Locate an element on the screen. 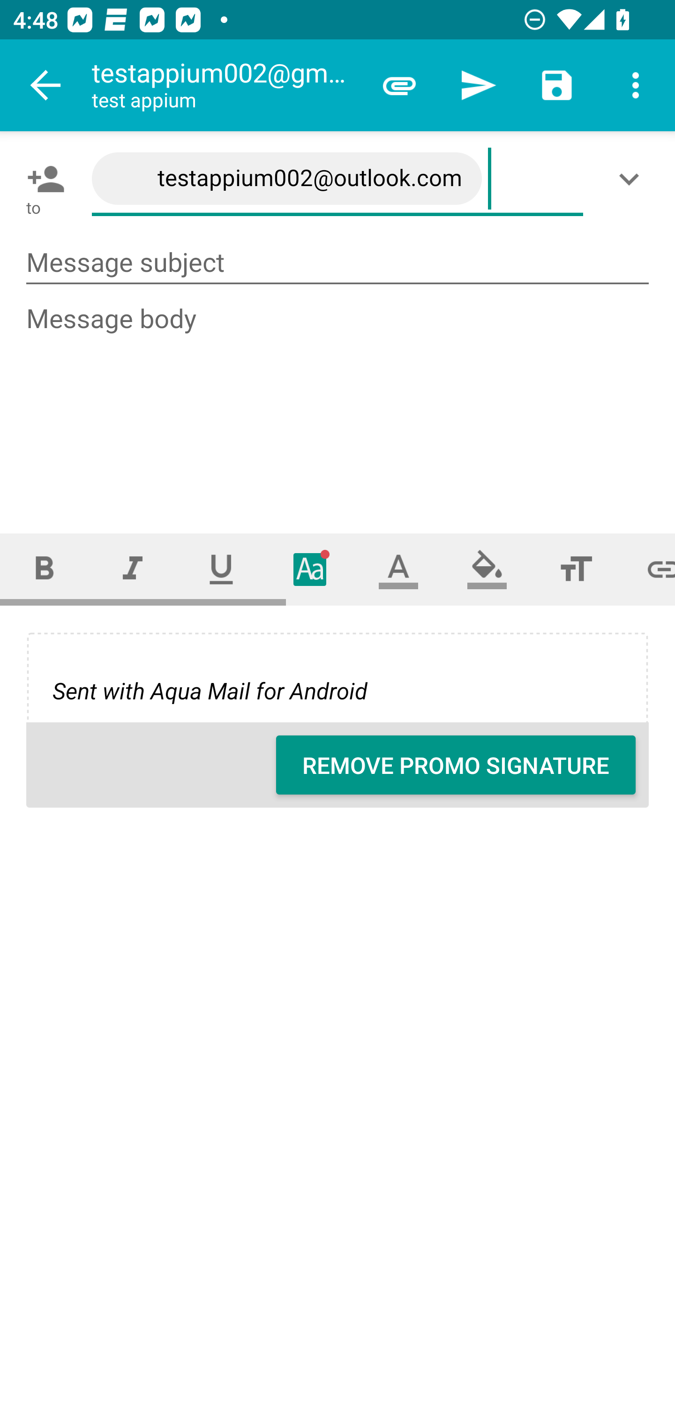 The width and height of the screenshot is (675, 1425). Set link is located at coordinates (648, 569).